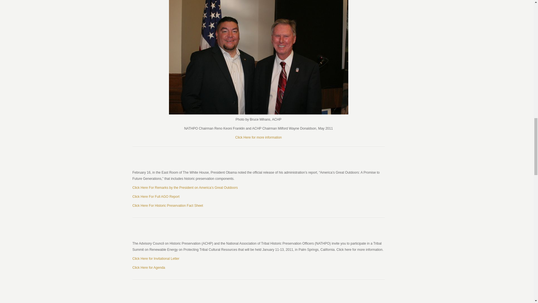 The height and width of the screenshot is (303, 538). Describe the element at coordinates (149, 268) in the screenshot. I see `Click Here for Agenda` at that location.